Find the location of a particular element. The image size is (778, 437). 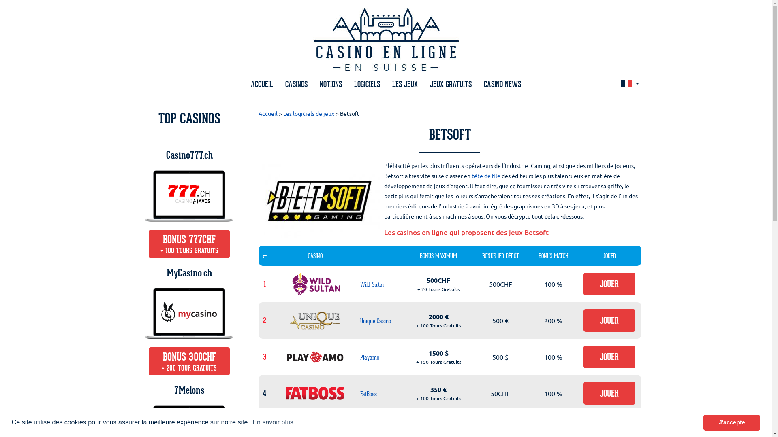

Les logiciels de jeux is located at coordinates (308, 113).